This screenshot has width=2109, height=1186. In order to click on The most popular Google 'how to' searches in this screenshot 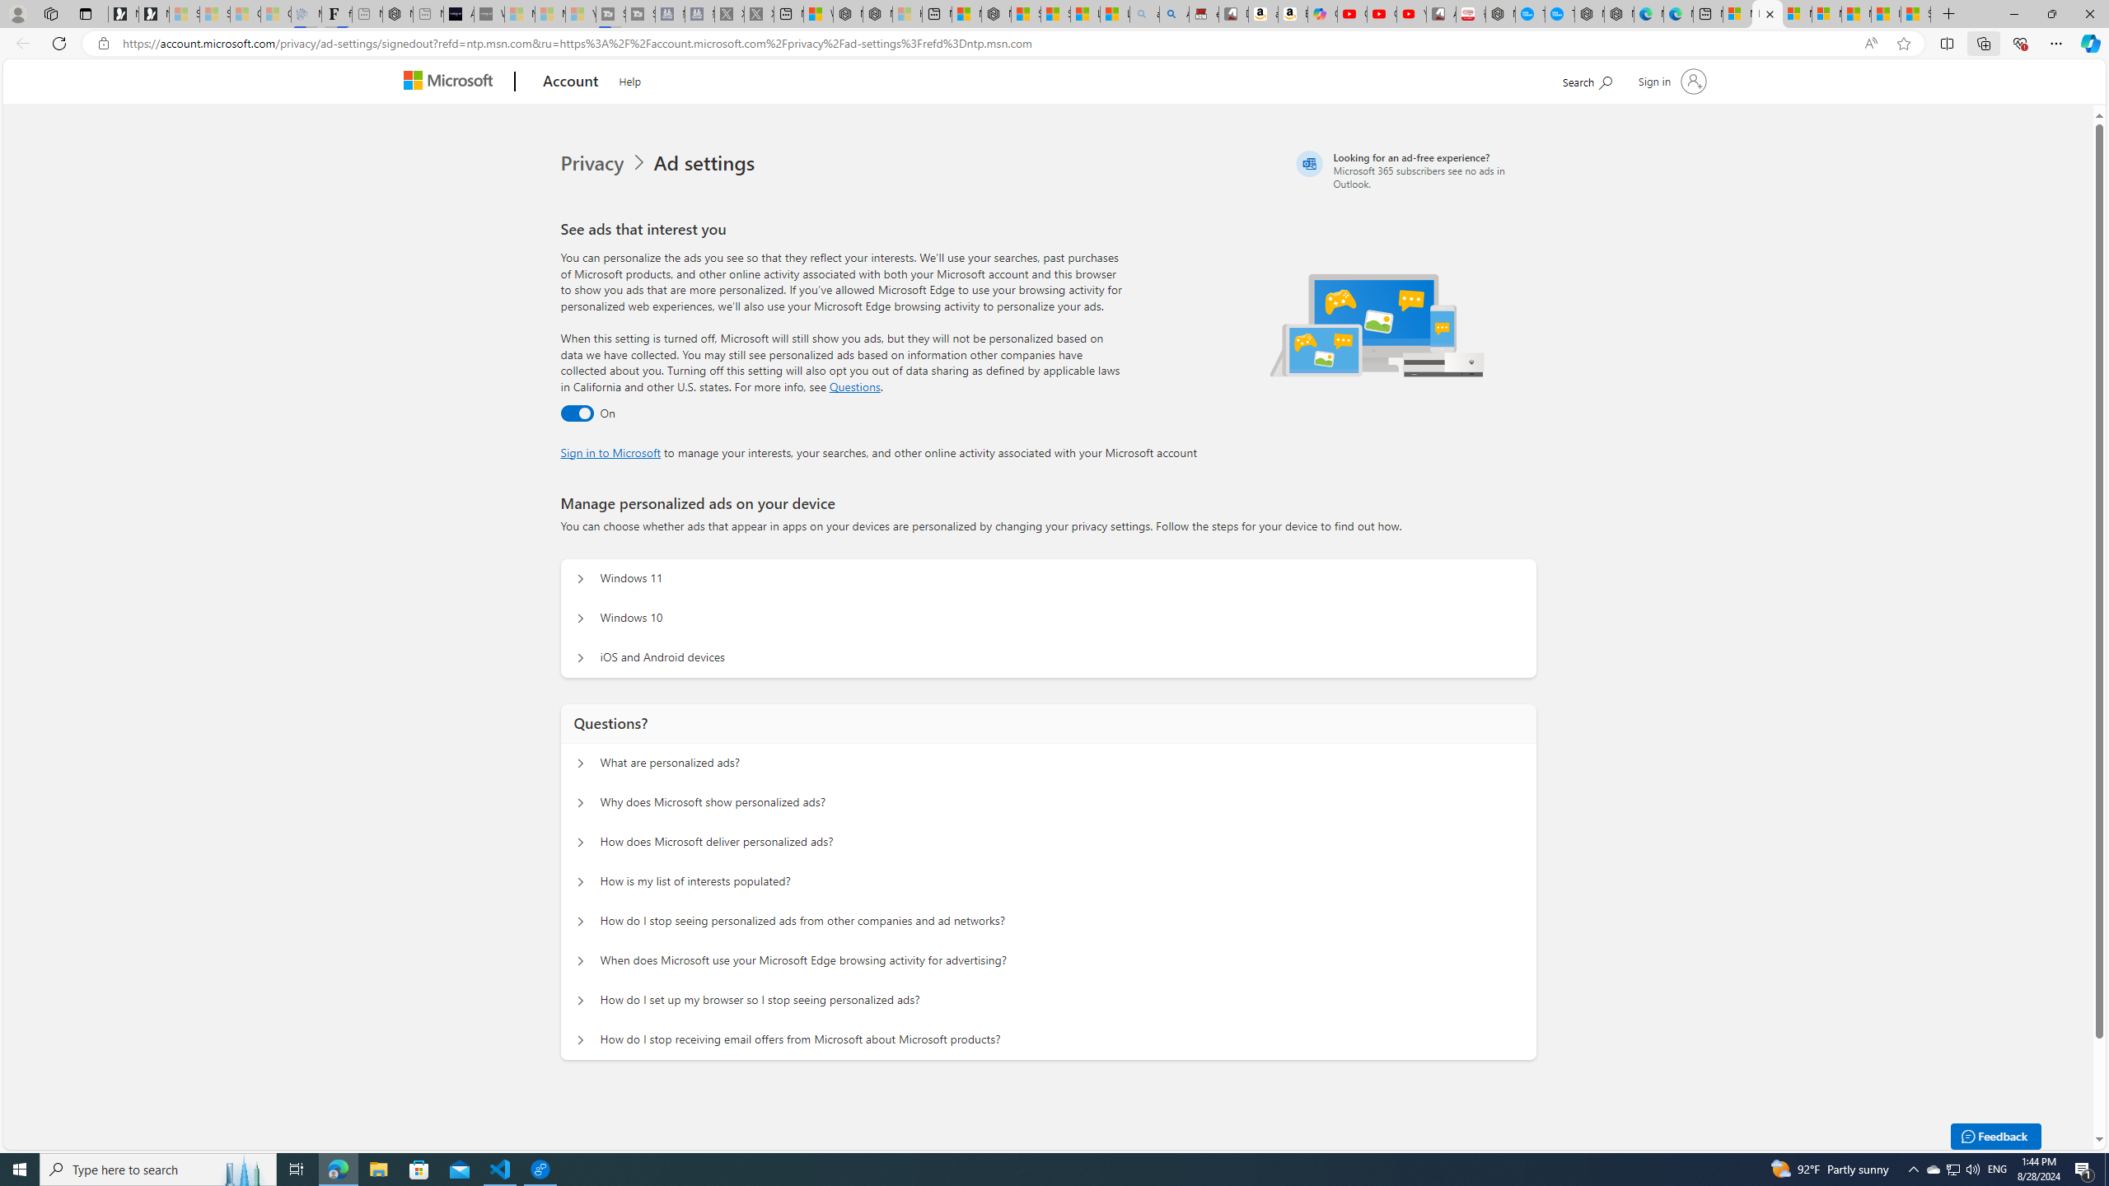, I will do `click(1560, 14)`.